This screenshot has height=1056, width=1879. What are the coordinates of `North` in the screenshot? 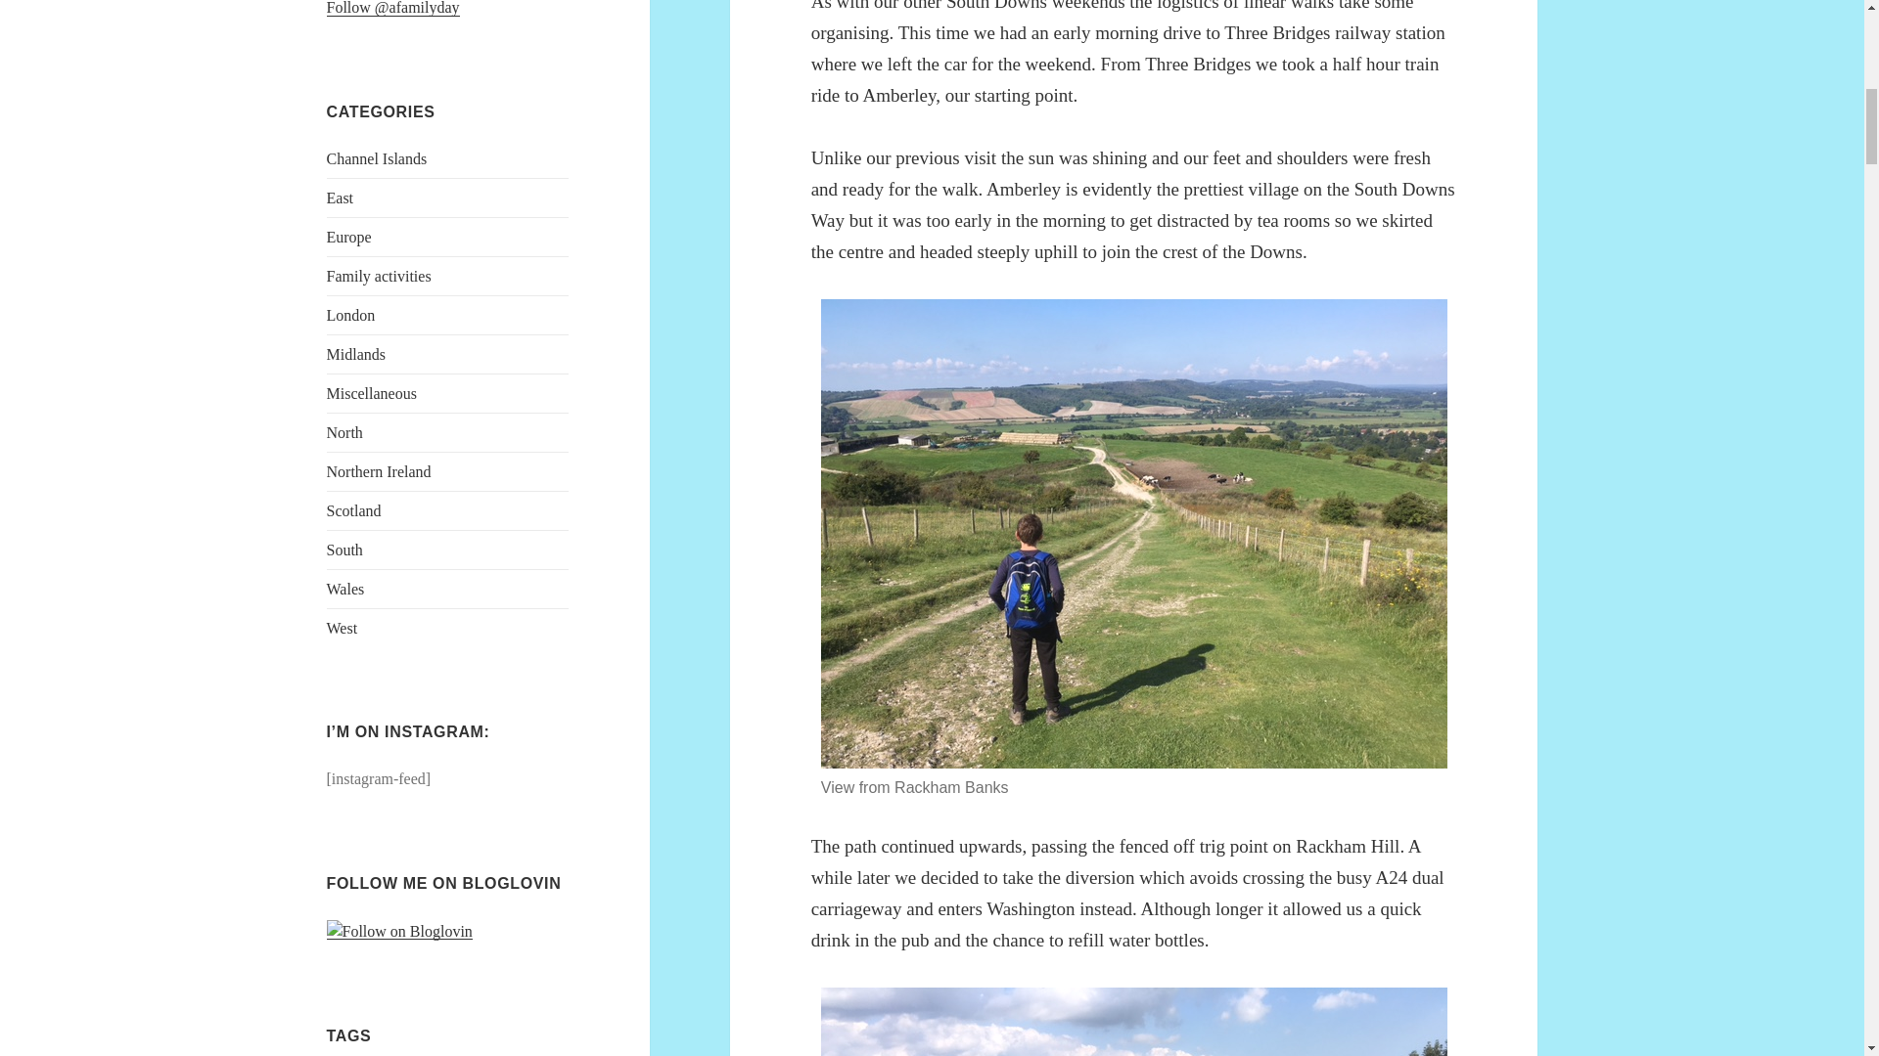 It's located at (344, 432).